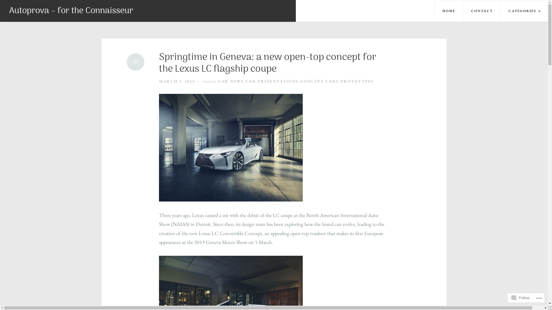  Describe the element at coordinates (524, 11) in the screenshot. I see `CATEGORIES` at that location.